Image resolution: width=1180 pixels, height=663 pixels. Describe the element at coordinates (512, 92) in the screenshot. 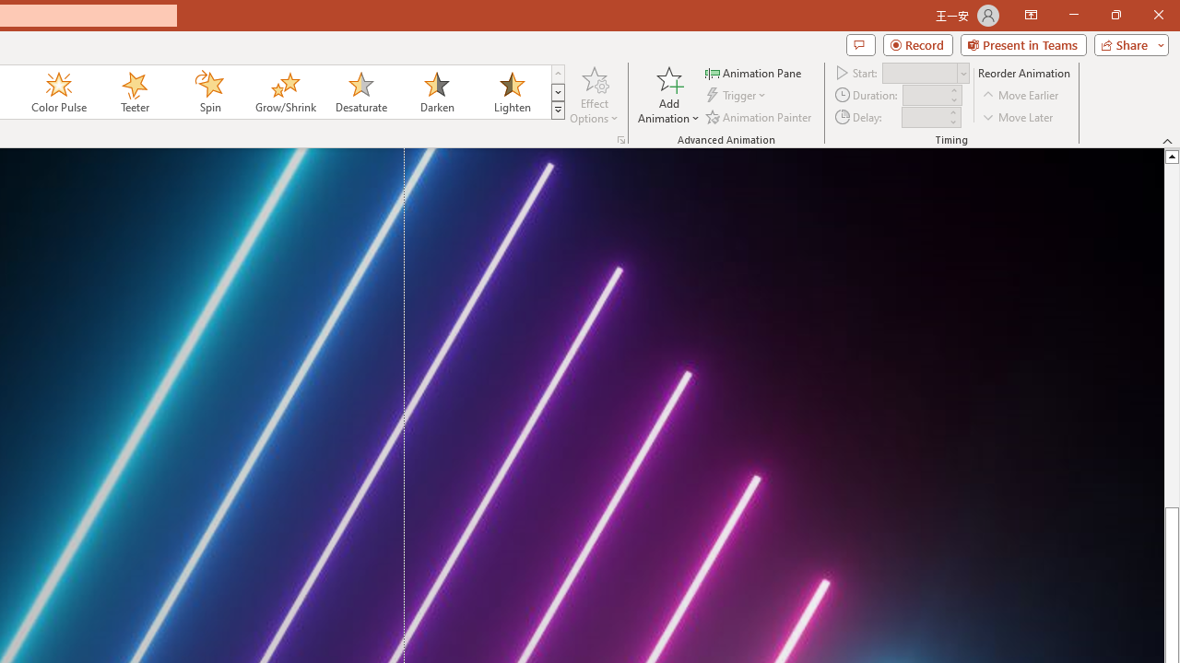

I see `Lighten` at that location.